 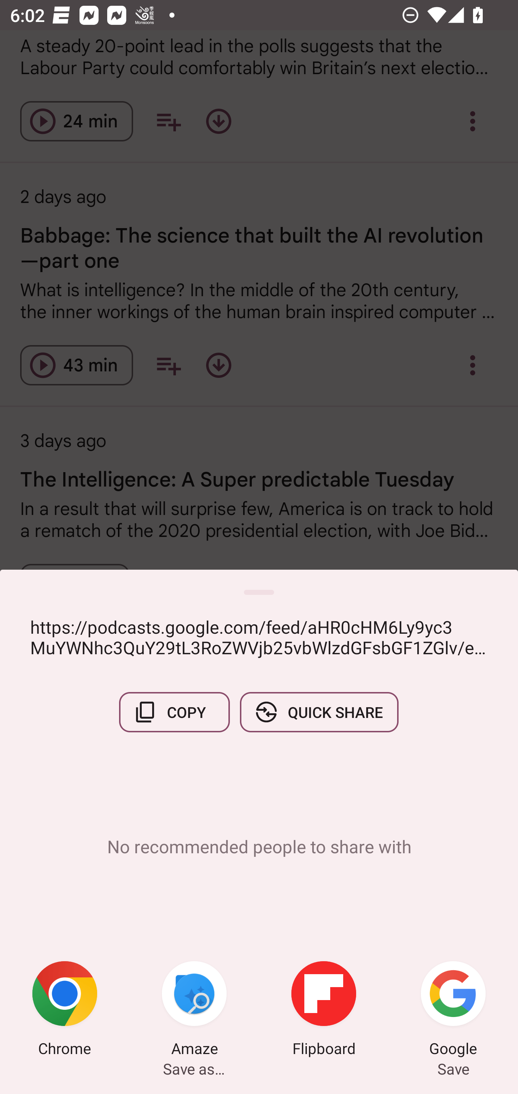 I want to click on Amaze Save as…, so click(x=194, y=1011).